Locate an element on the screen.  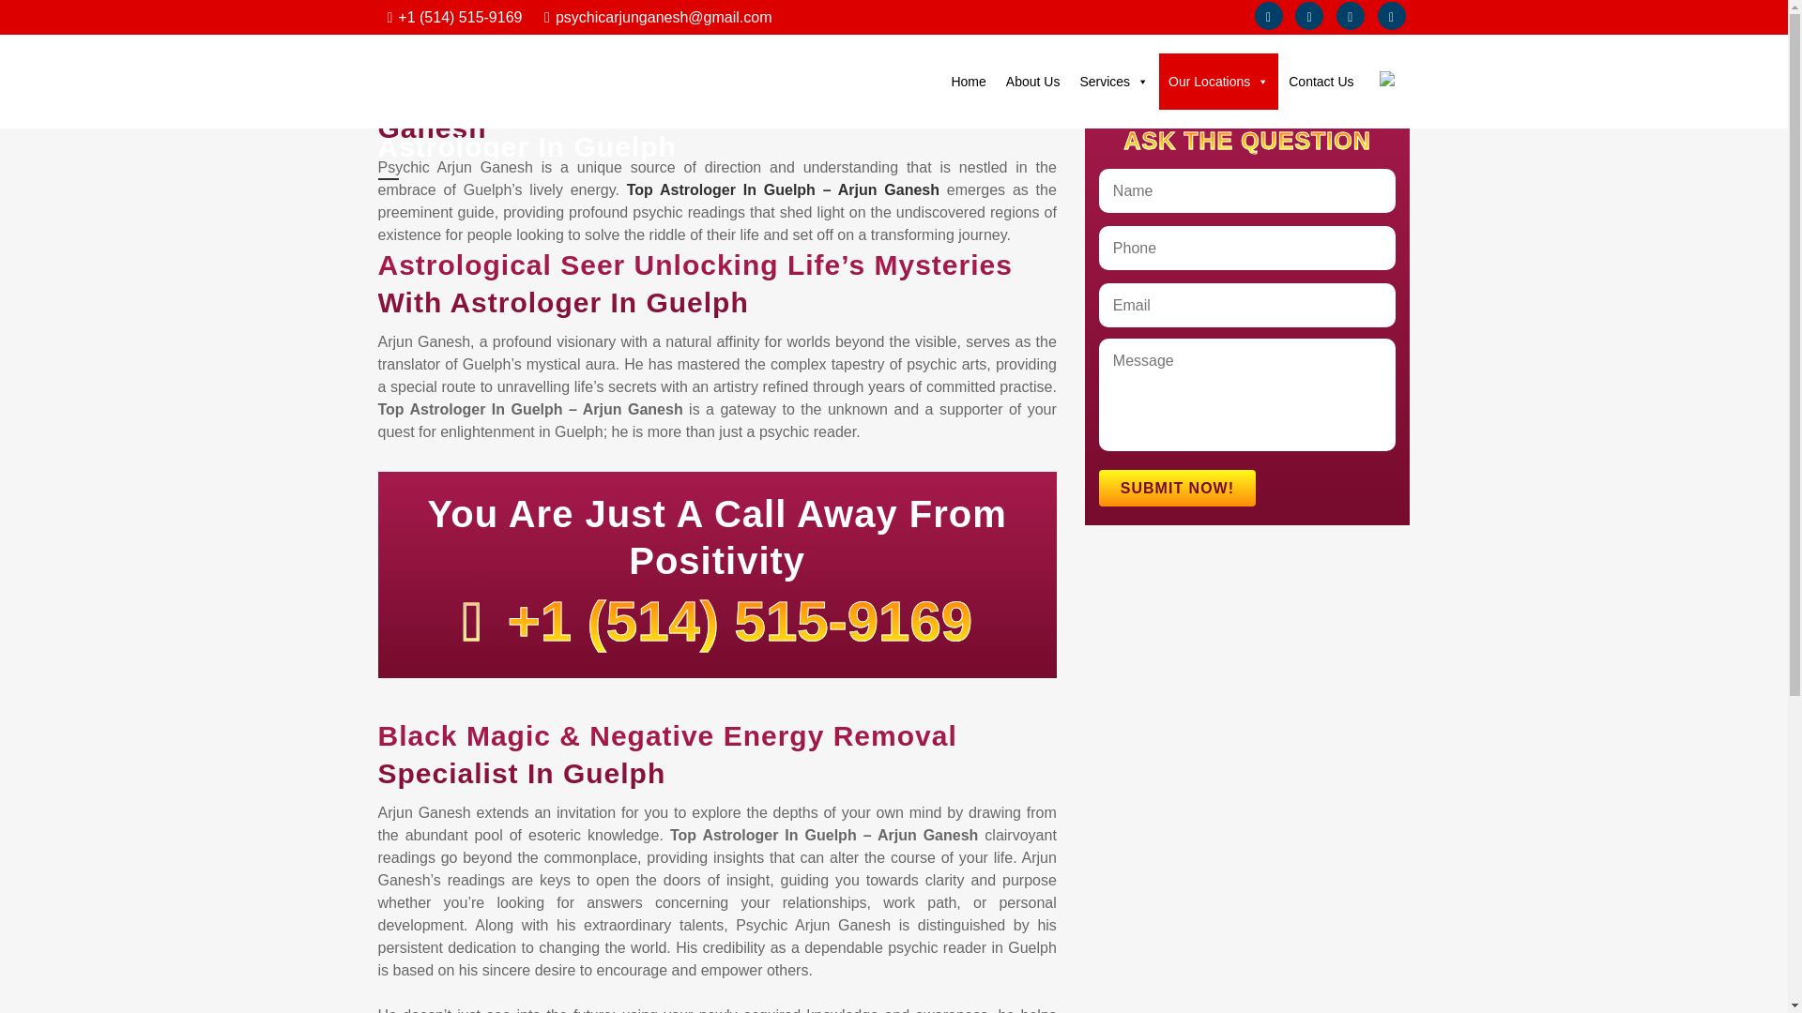
Home is located at coordinates (967, 81).